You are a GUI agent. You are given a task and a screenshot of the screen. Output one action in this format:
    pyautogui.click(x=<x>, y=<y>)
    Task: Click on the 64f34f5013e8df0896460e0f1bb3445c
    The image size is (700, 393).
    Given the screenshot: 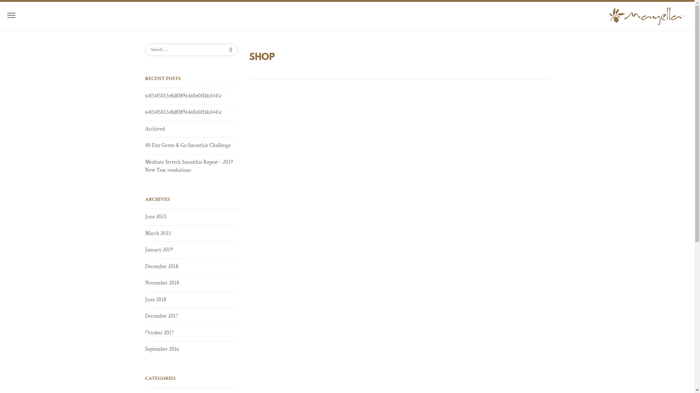 What is the action you would take?
    pyautogui.click(x=192, y=96)
    